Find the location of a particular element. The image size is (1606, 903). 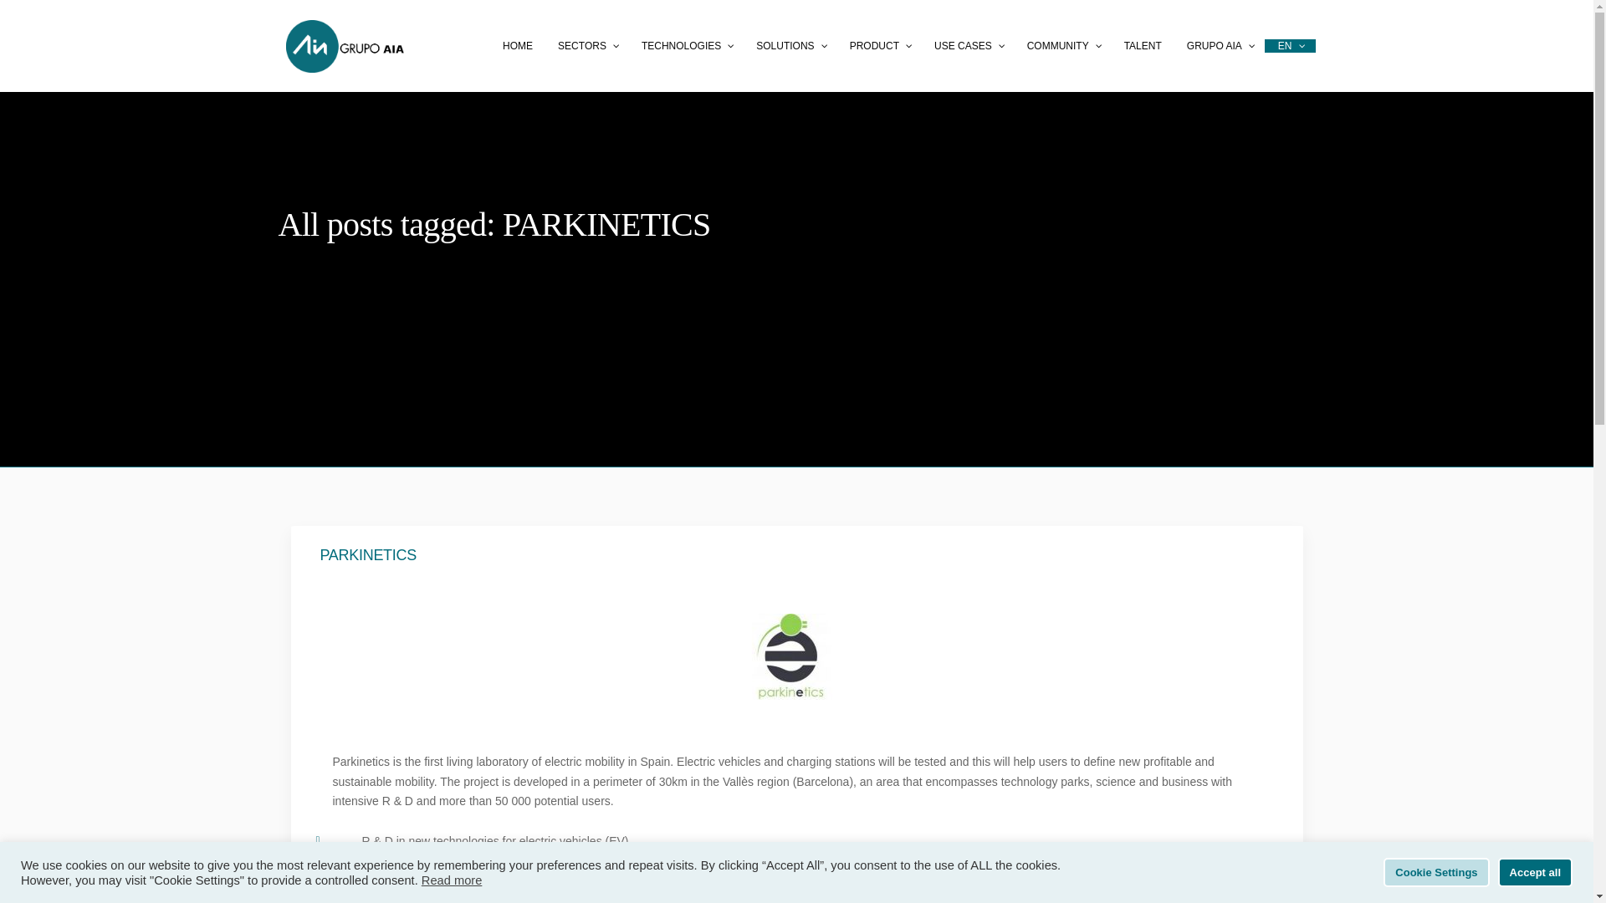

TECHNOLOGIES is located at coordinates (686, 46).